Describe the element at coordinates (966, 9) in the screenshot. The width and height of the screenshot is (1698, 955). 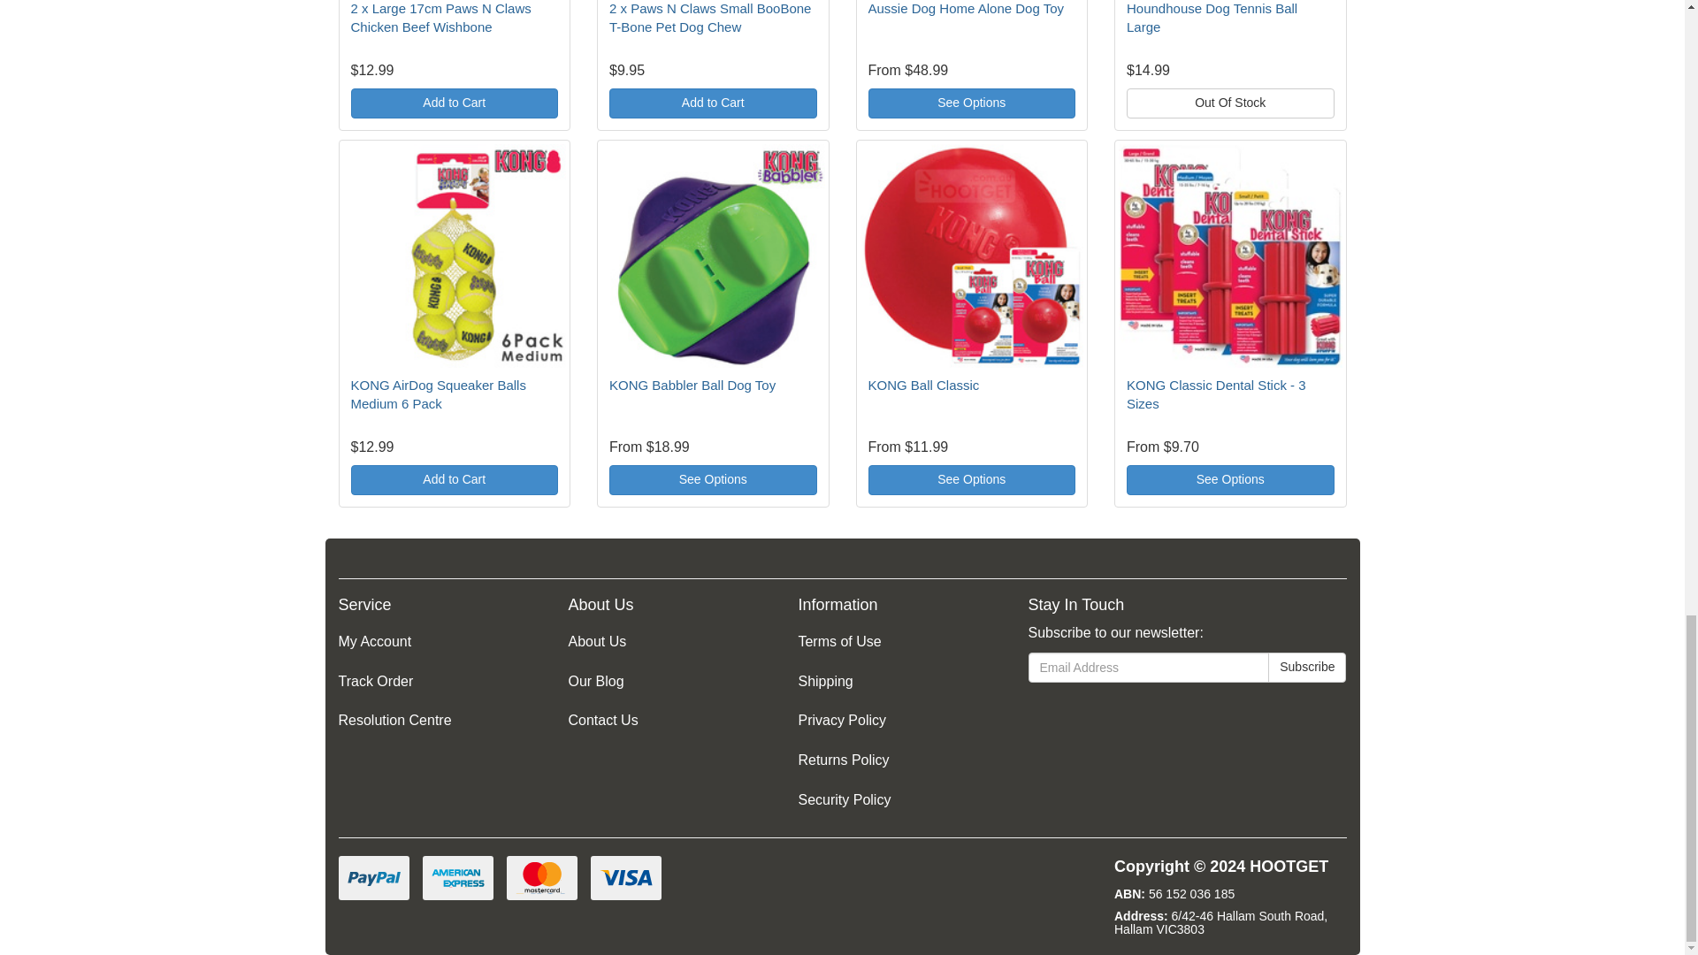
I see `Aussie Dog Home Alone Dog Toy` at that location.